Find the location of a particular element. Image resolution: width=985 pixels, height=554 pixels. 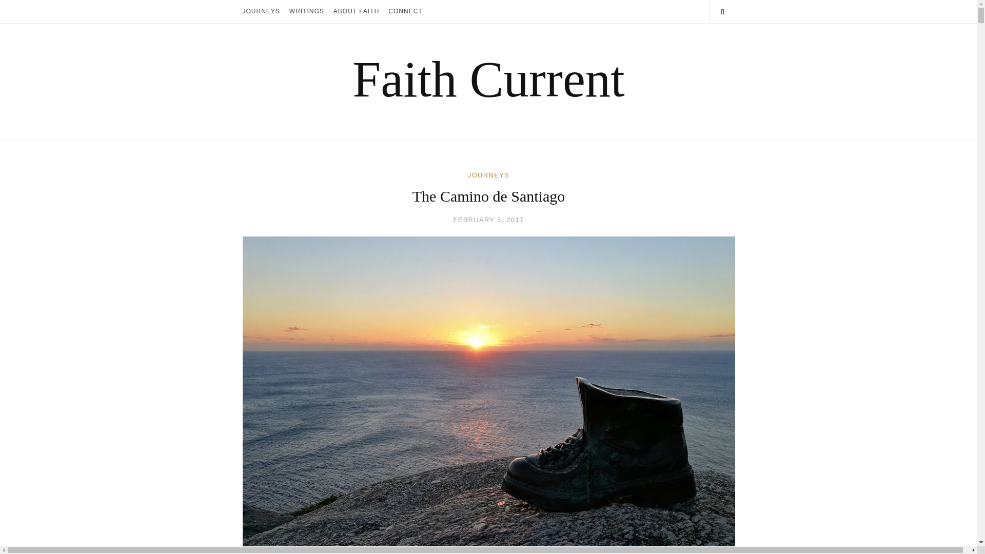

Open Search is located at coordinates (722, 11).